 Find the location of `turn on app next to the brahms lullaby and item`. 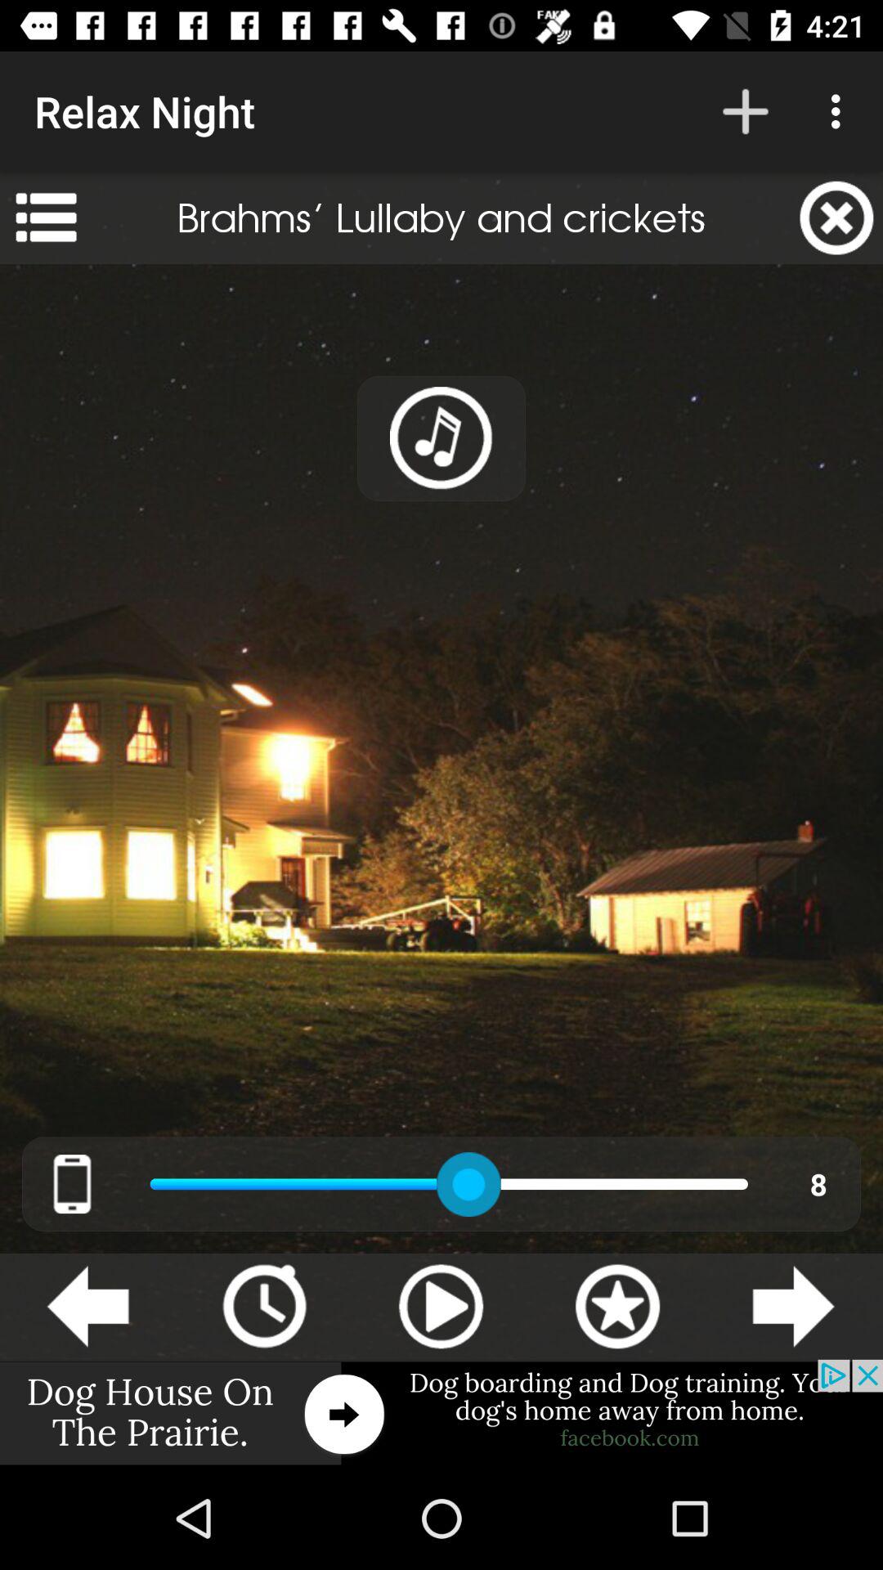

turn on app next to the brahms lullaby and item is located at coordinates (46, 218).